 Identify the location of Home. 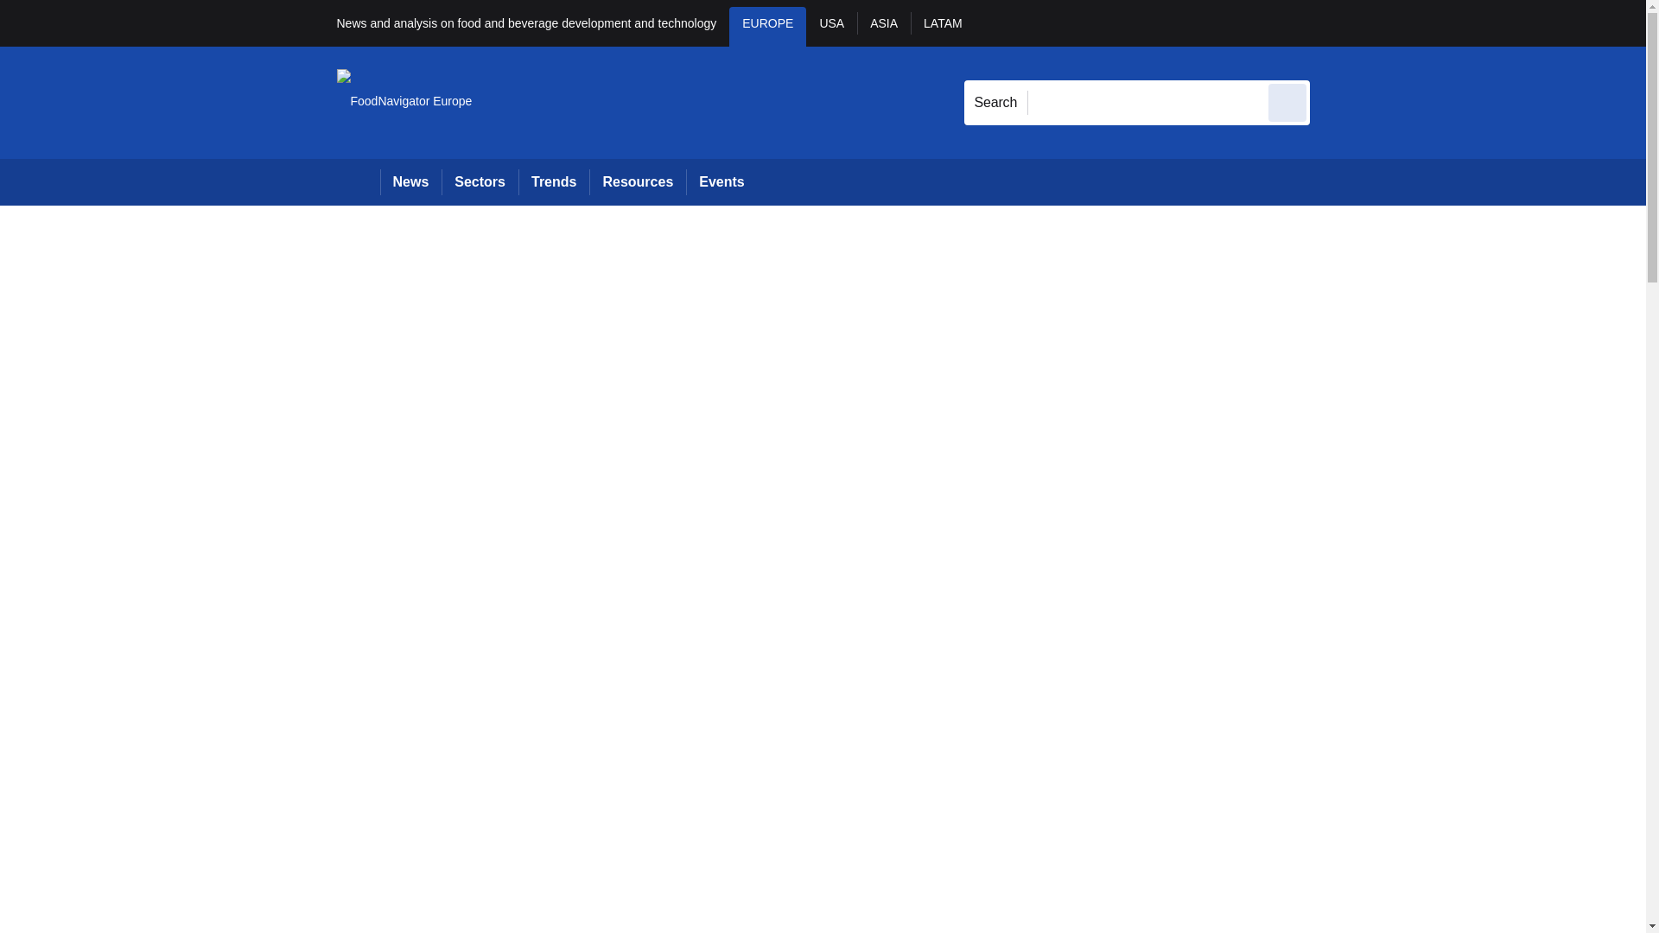
(358, 181).